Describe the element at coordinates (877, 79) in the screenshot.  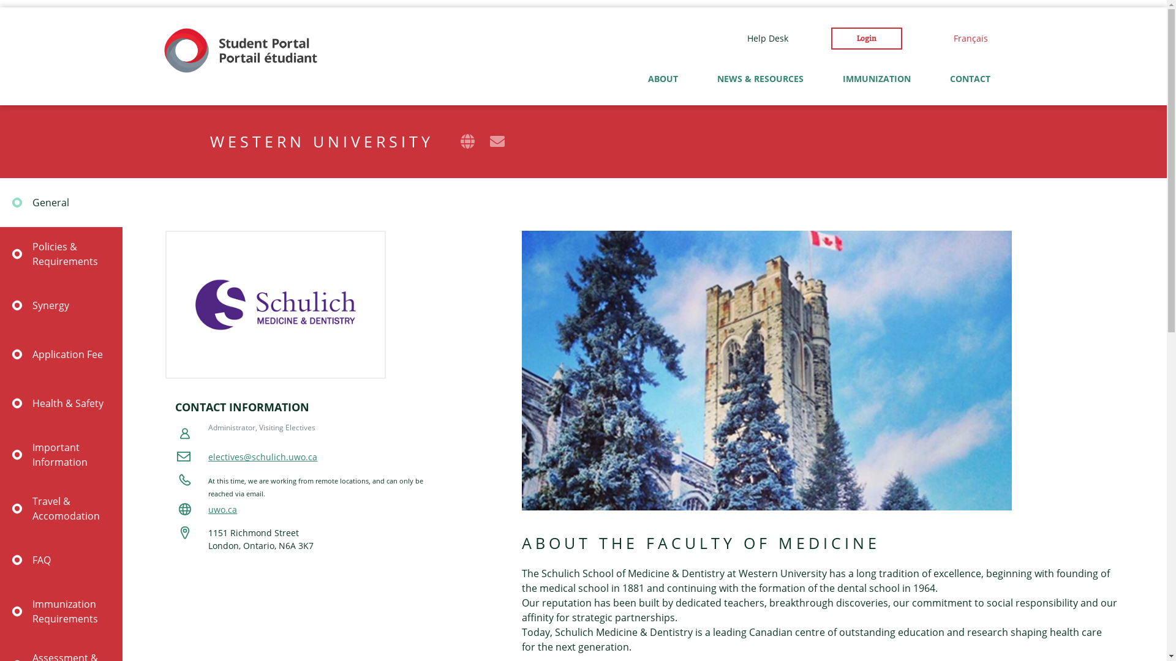
I see `IMMUNIZATION` at that location.